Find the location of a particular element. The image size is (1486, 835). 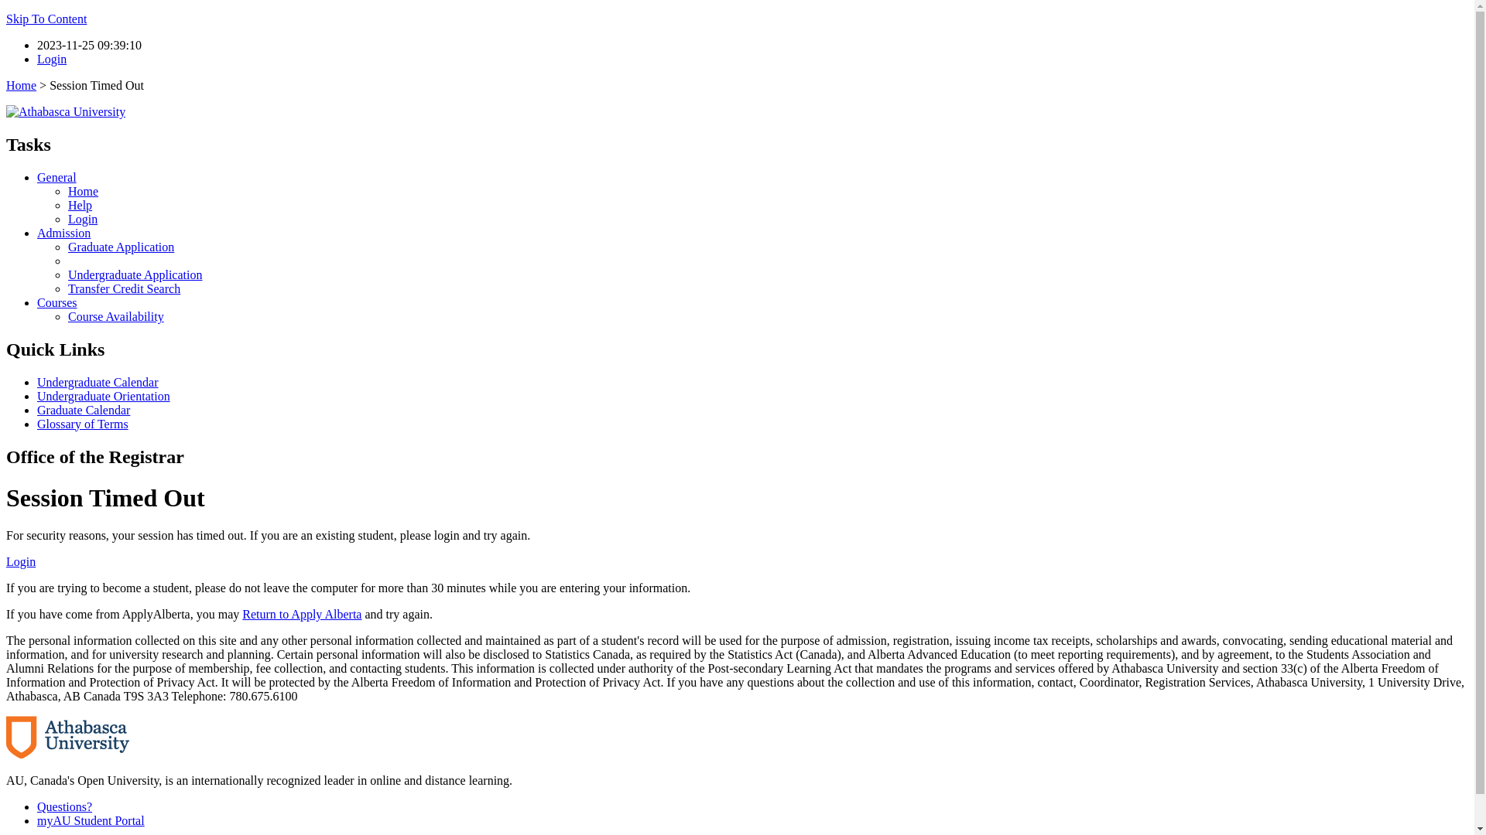

Return to Apply Alberta is located at coordinates (302, 614).